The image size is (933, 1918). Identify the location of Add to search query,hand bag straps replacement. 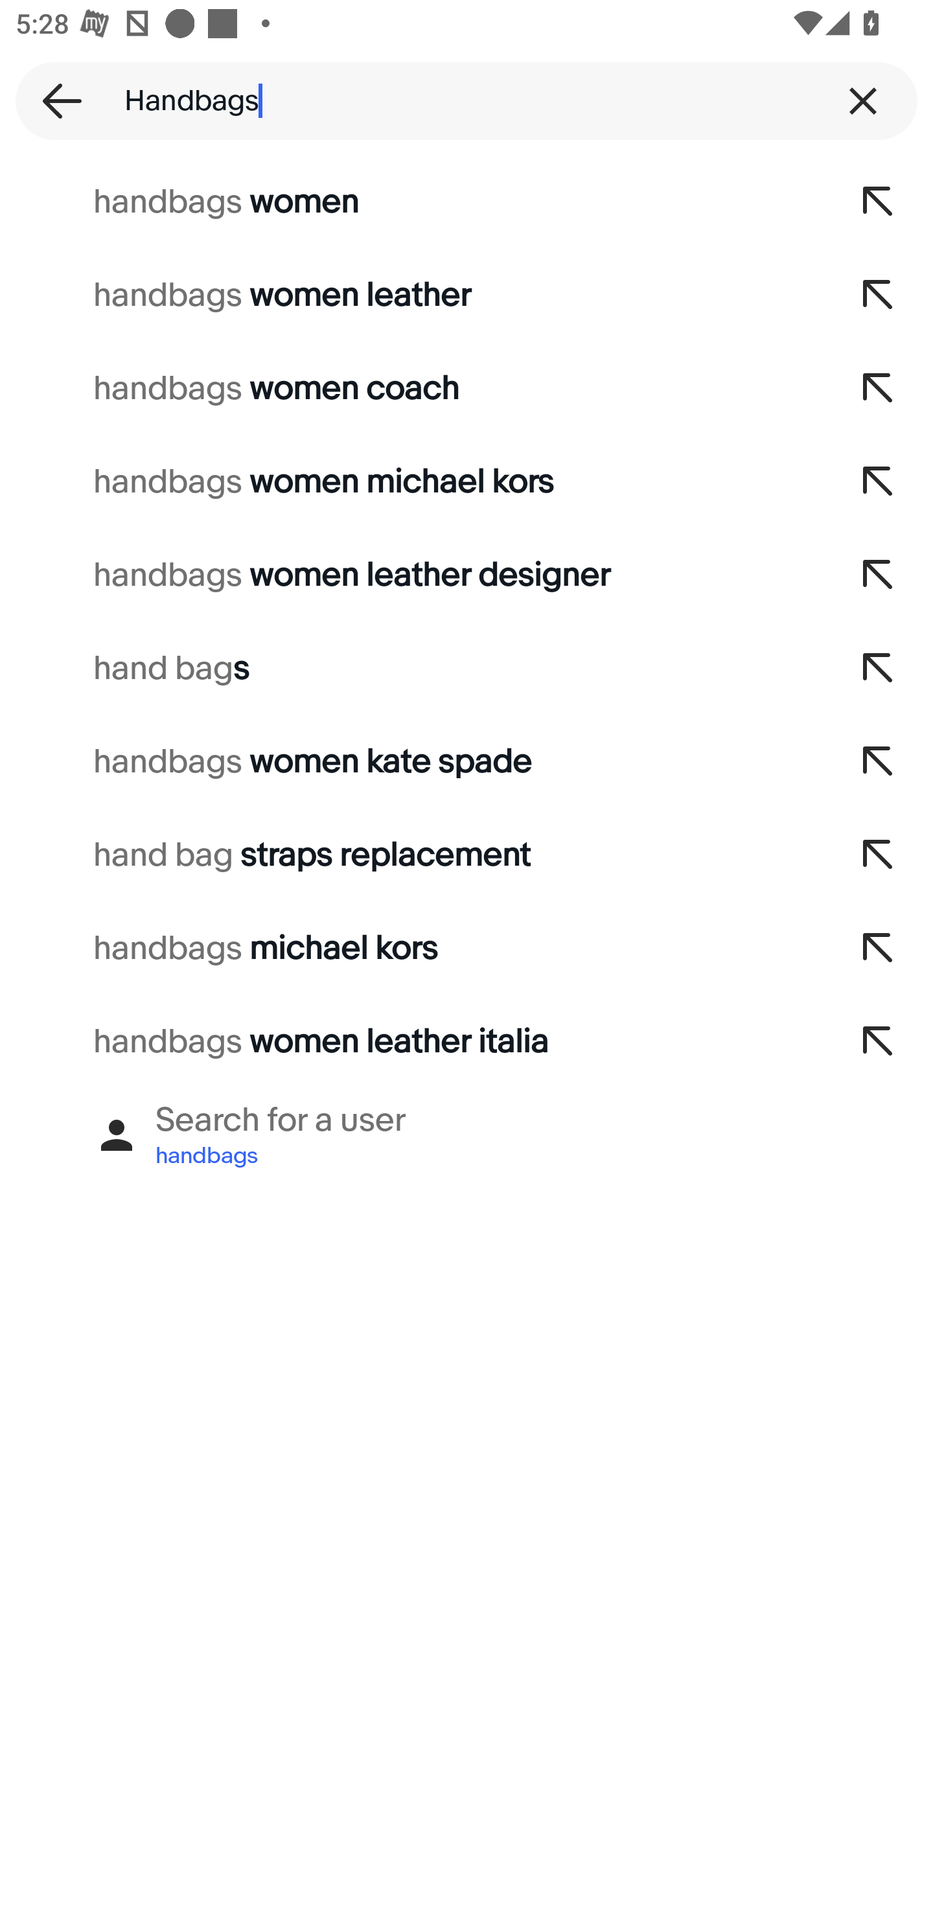
(879, 855).